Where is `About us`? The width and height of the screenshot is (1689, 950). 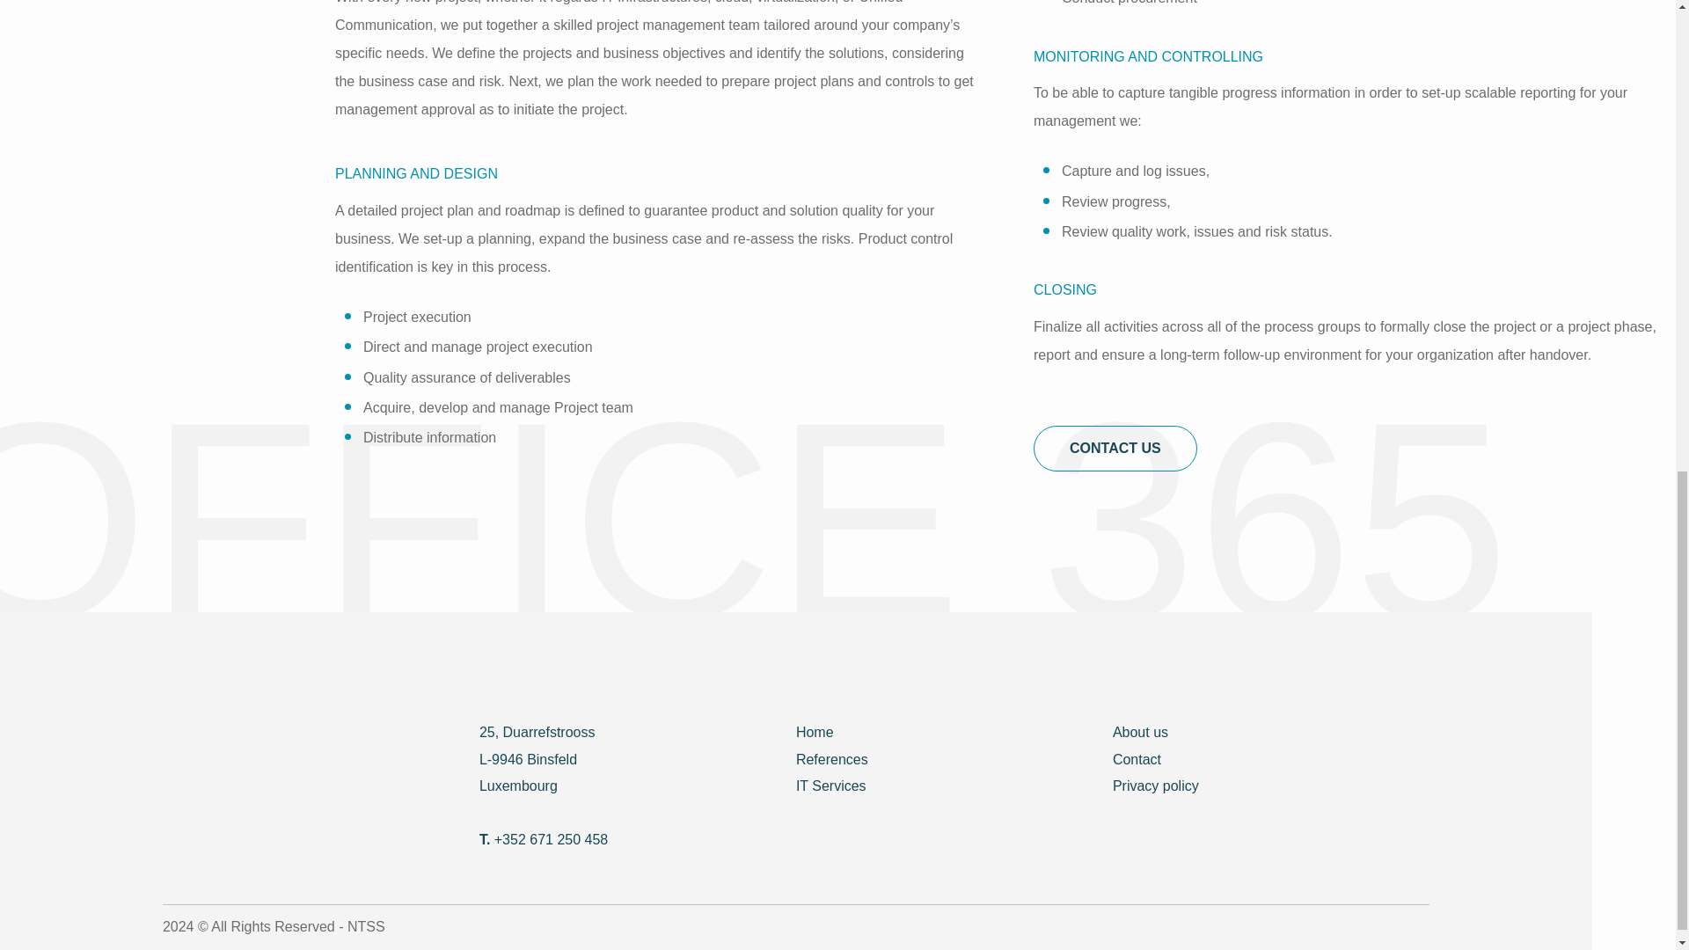
About us is located at coordinates (1140, 732).